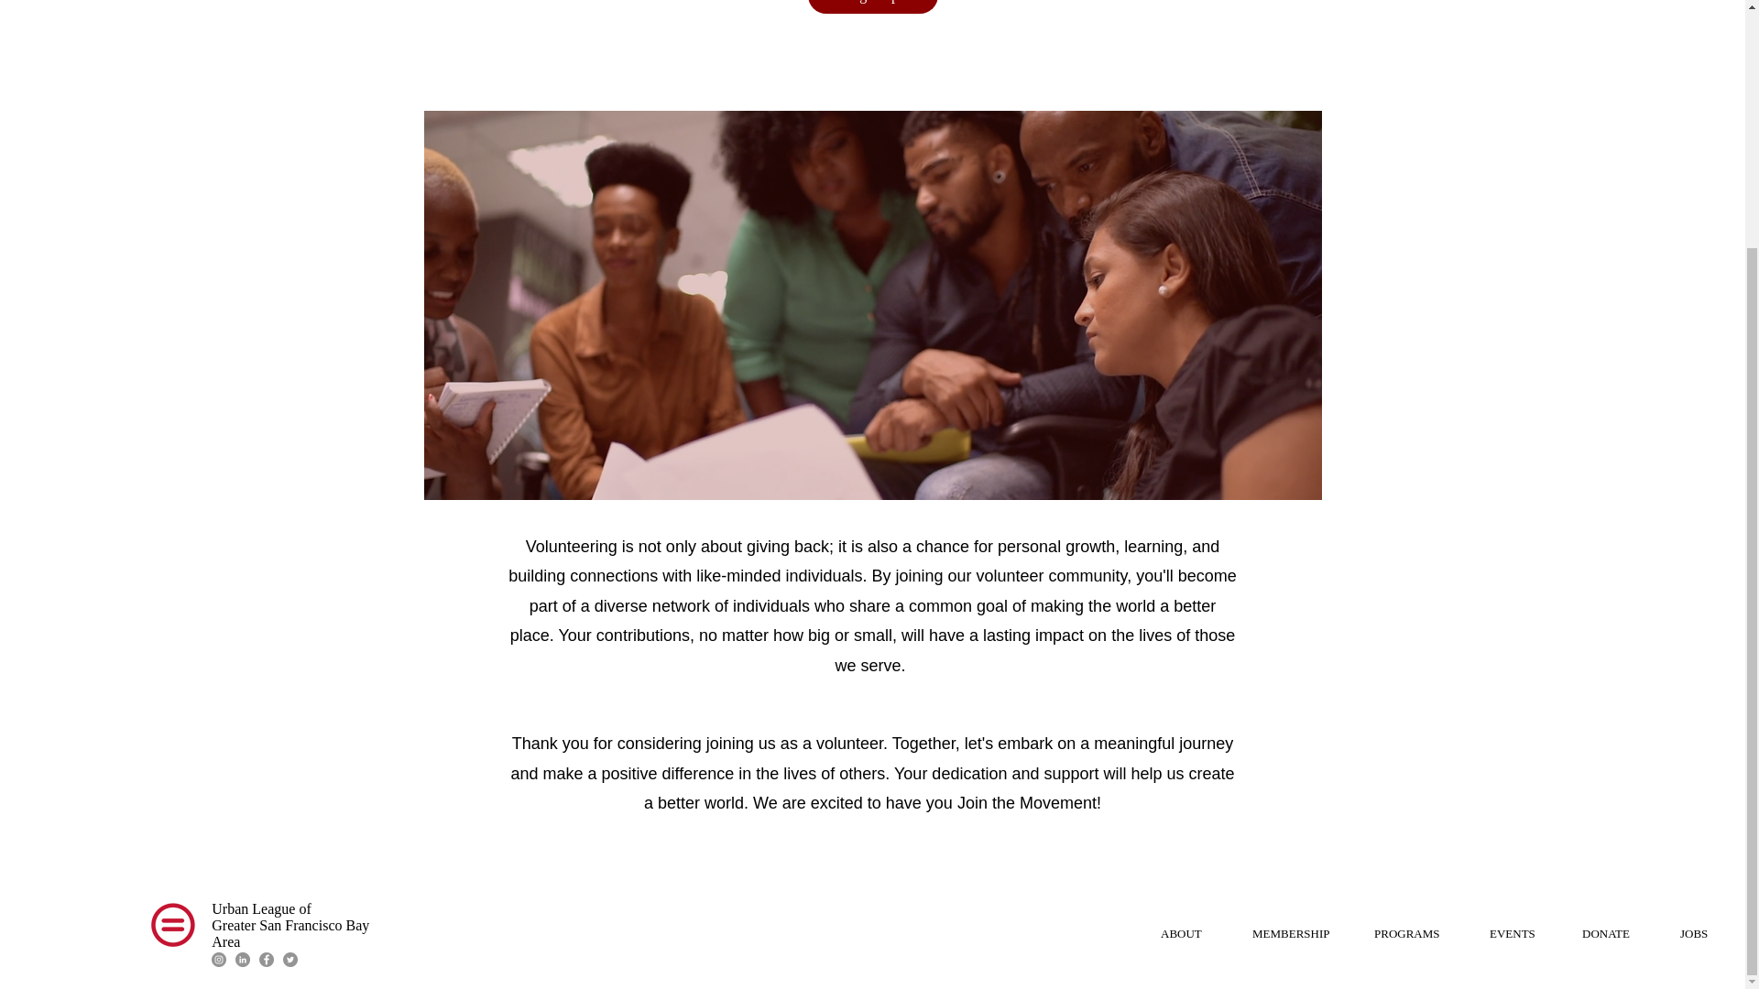 Image resolution: width=1759 pixels, height=989 pixels. I want to click on Greater San Francisco Bay Area, so click(290, 933).